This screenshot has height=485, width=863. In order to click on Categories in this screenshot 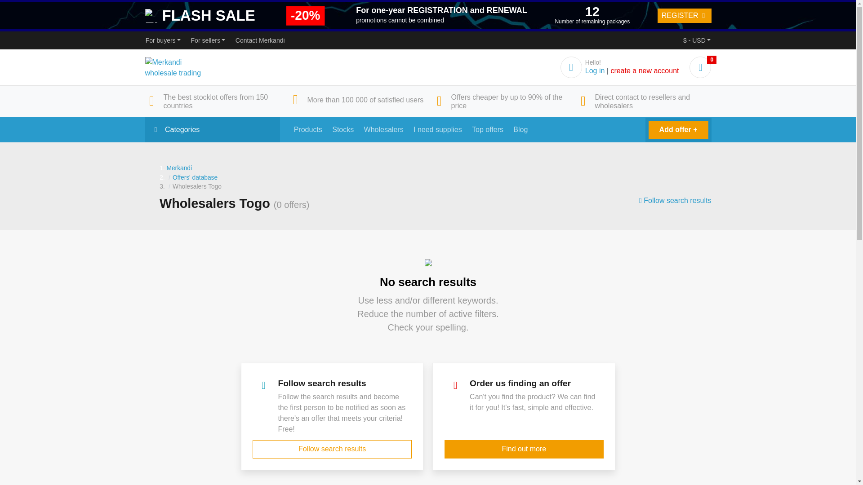, I will do `click(212, 130)`.